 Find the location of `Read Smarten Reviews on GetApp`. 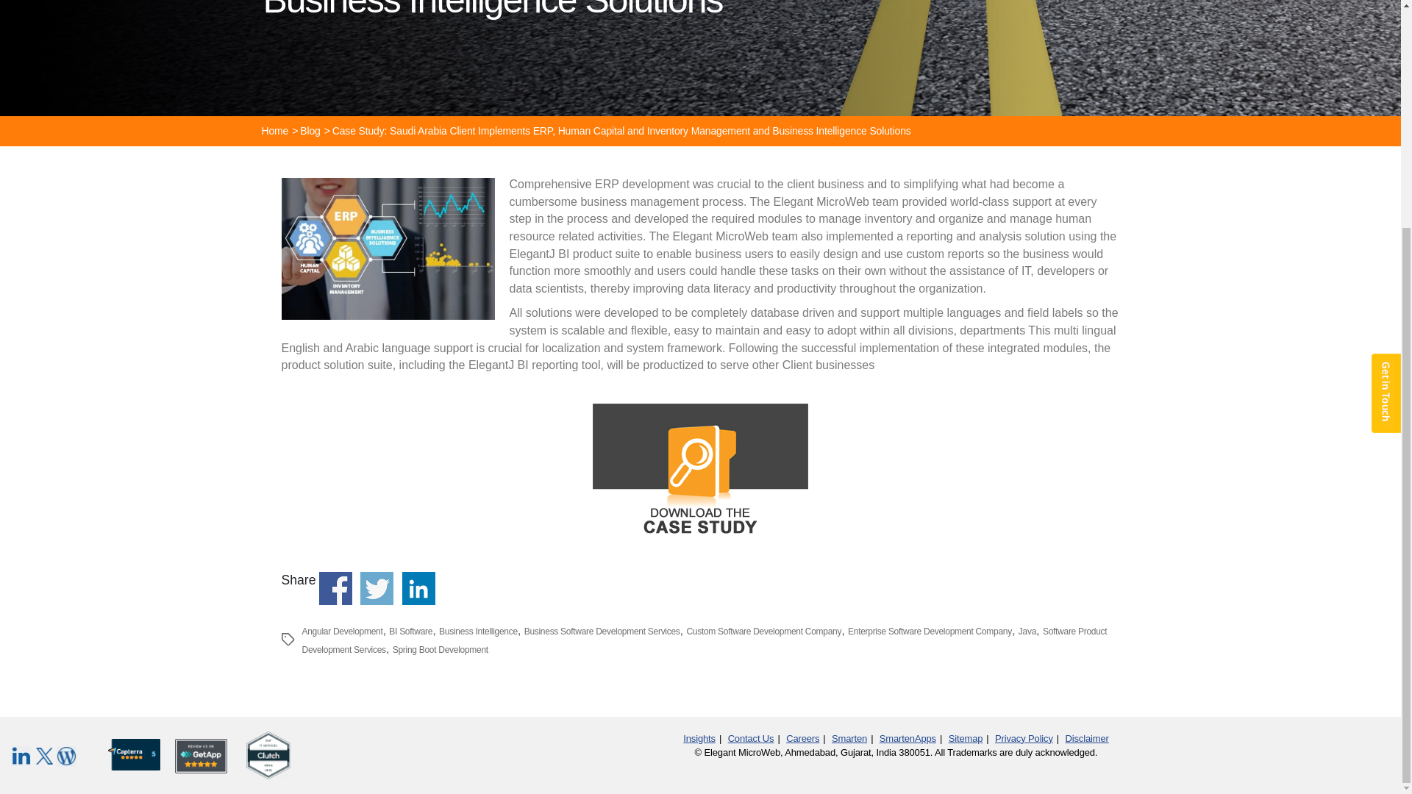

Read Smarten Reviews on GetApp is located at coordinates (202, 751).